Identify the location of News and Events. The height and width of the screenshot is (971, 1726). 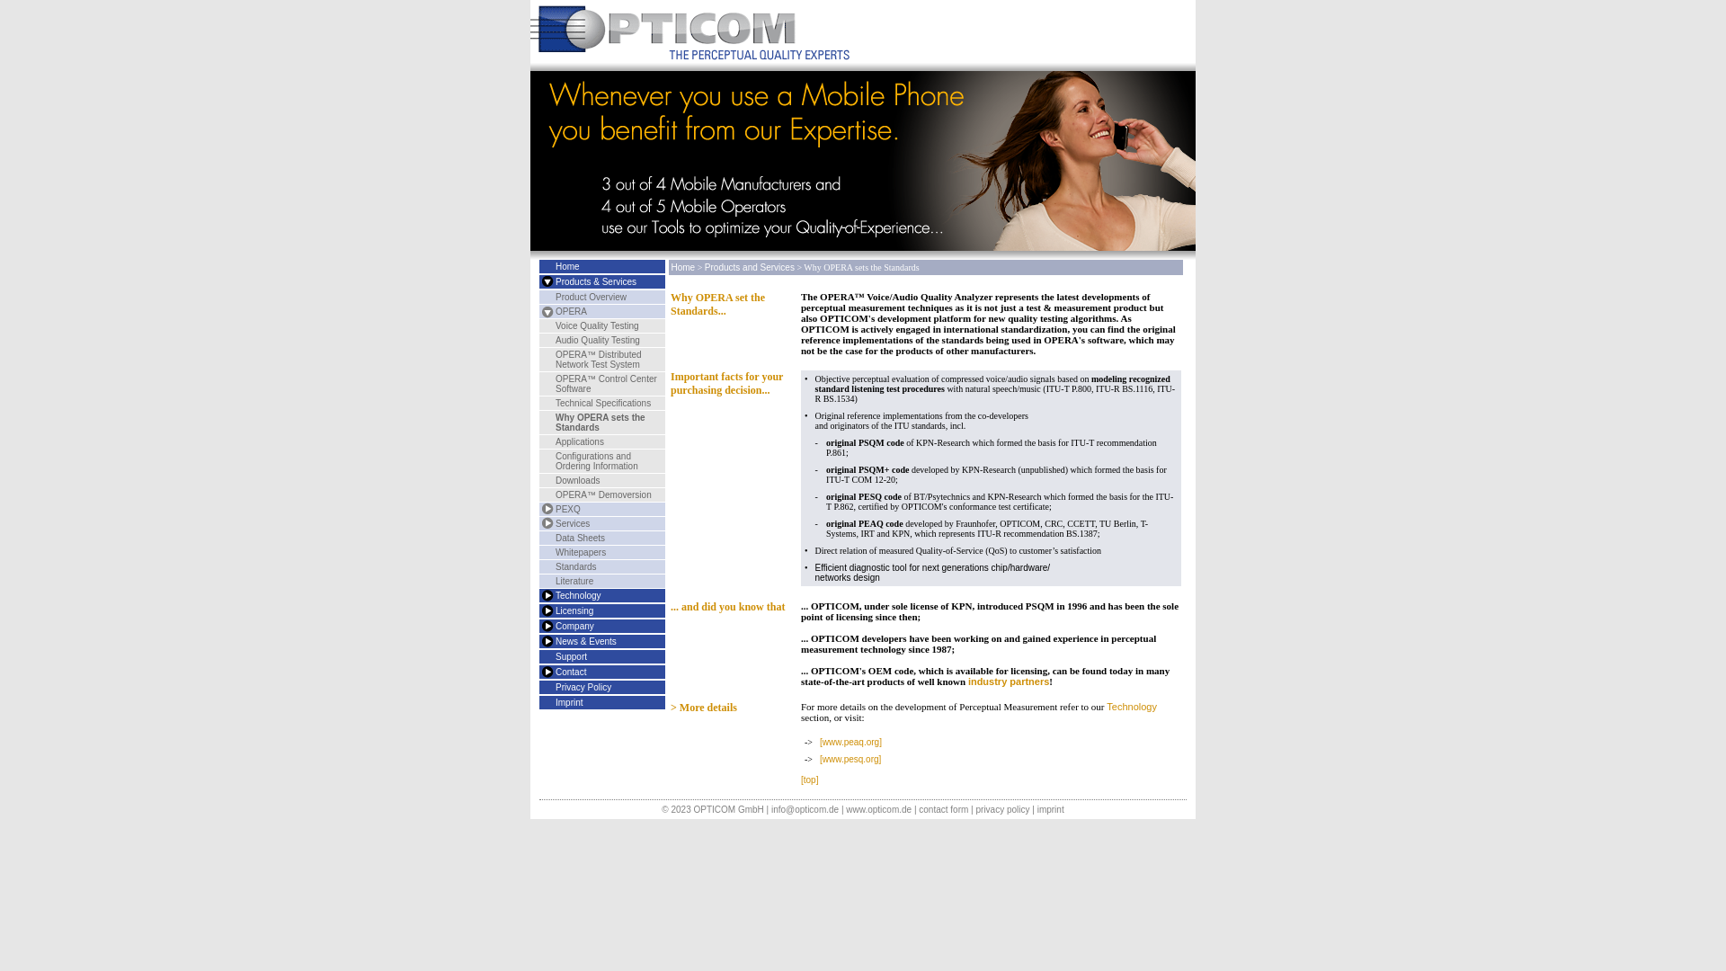
(545, 642).